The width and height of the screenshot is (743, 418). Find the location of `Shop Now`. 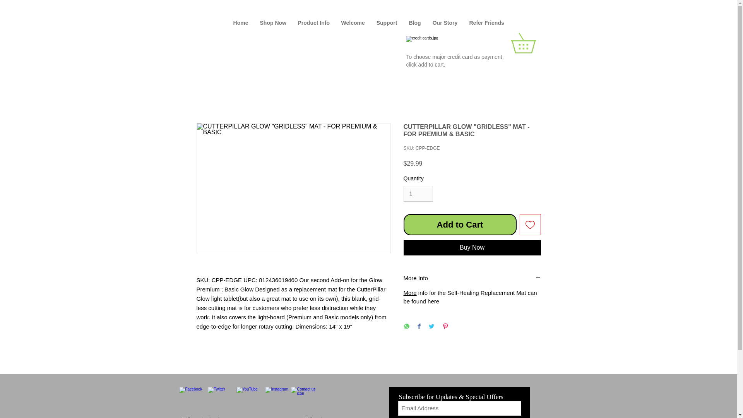

Shop Now is located at coordinates (273, 23).